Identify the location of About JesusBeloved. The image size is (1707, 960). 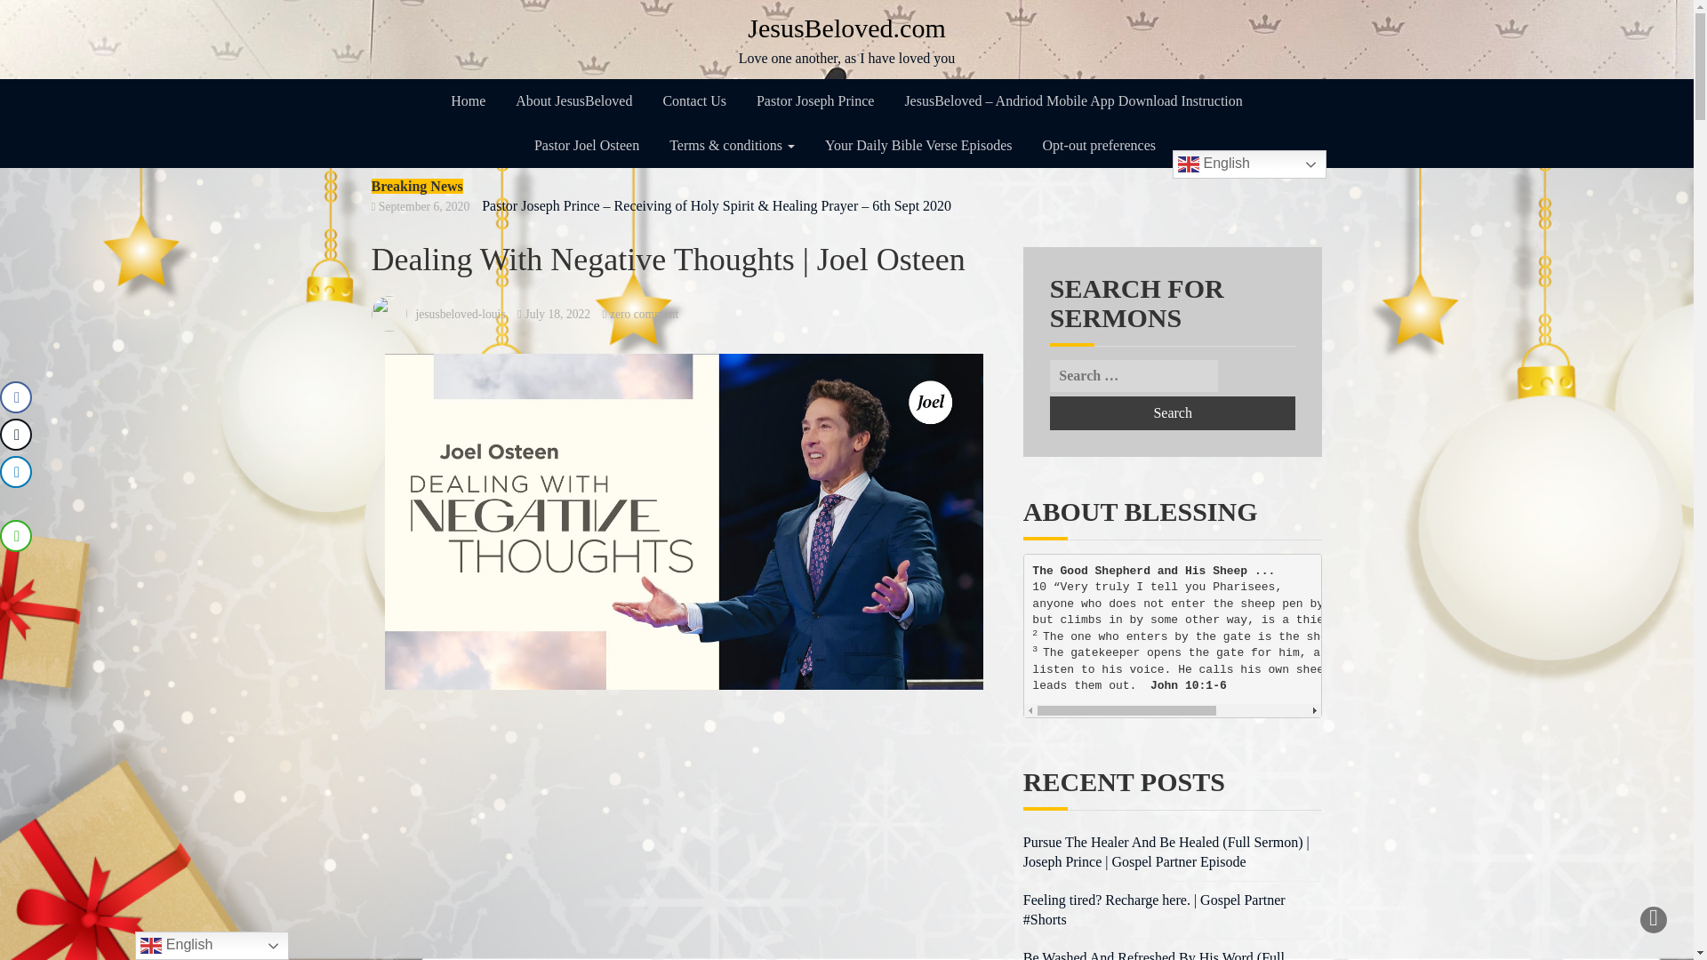
(693, 101).